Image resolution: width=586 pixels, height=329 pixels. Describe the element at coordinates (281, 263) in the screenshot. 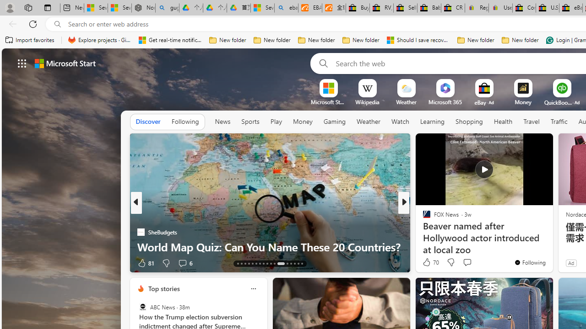

I see `AutomationID: tab-24` at that location.